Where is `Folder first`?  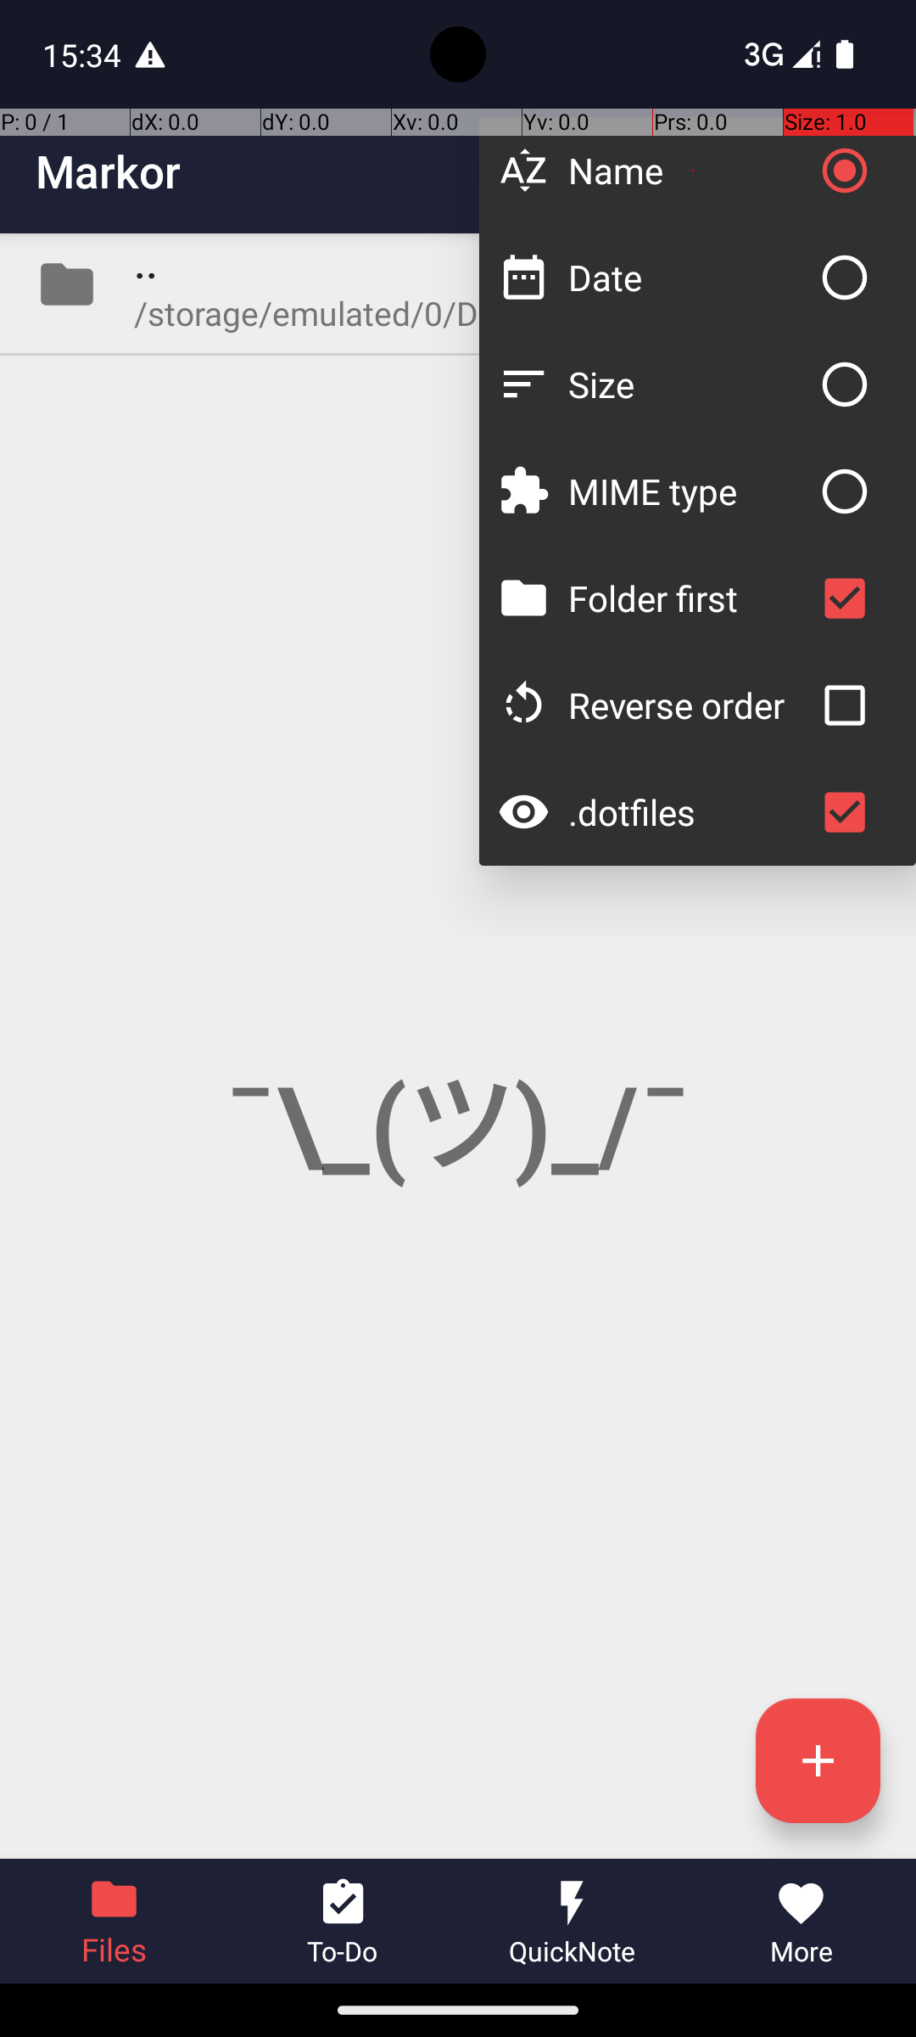
Folder first is located at coordinates (689, 598).